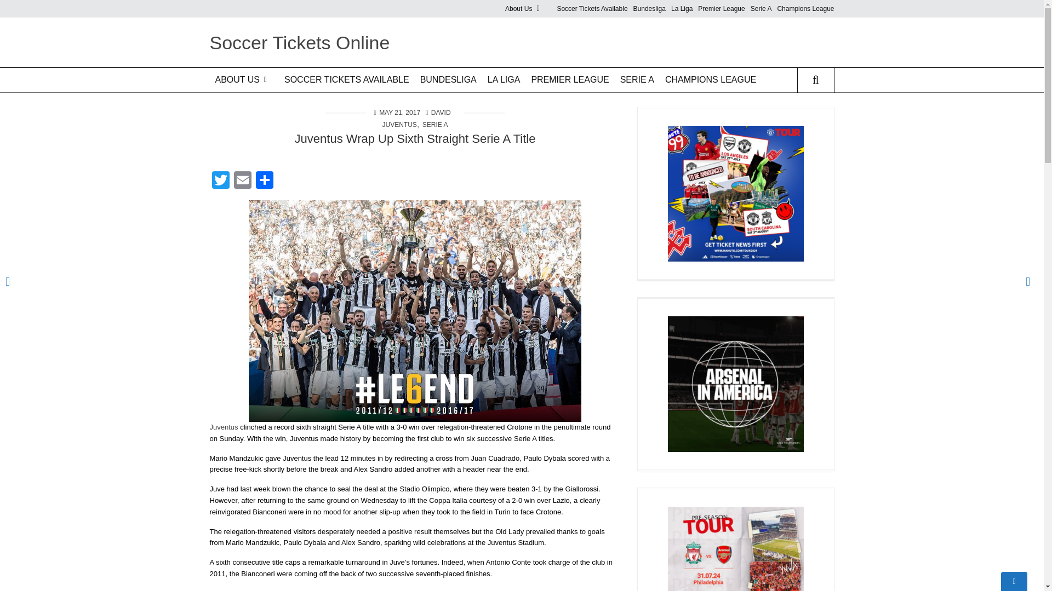 The height and width of the screenshot is (591, 1052). I want to click on MAY 21, 2017, so click(399, 112).